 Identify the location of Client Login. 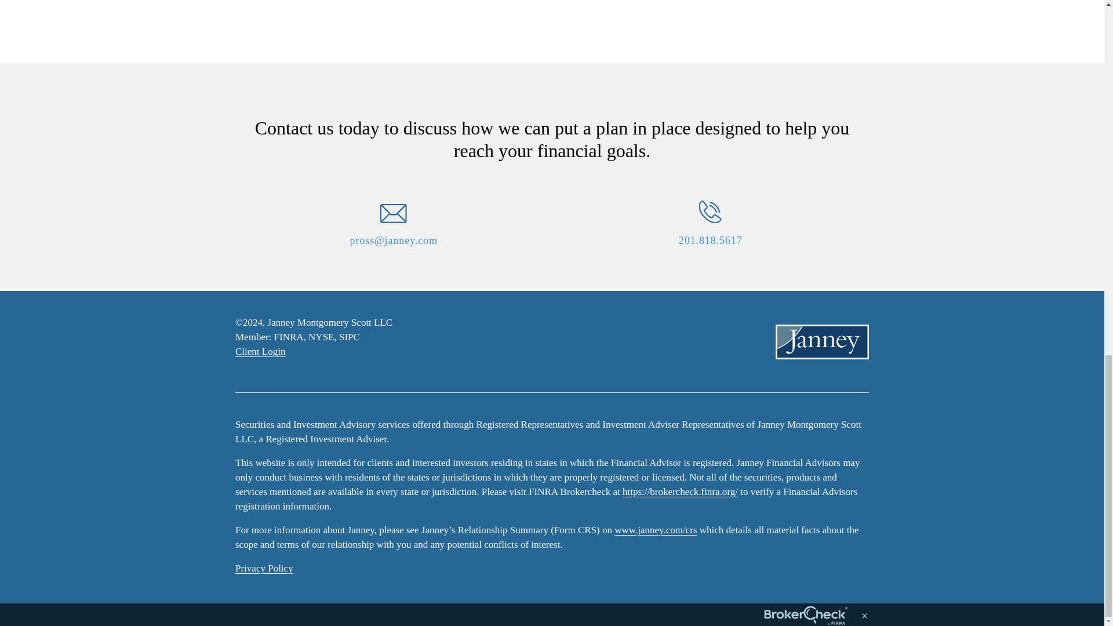
(260, 351).